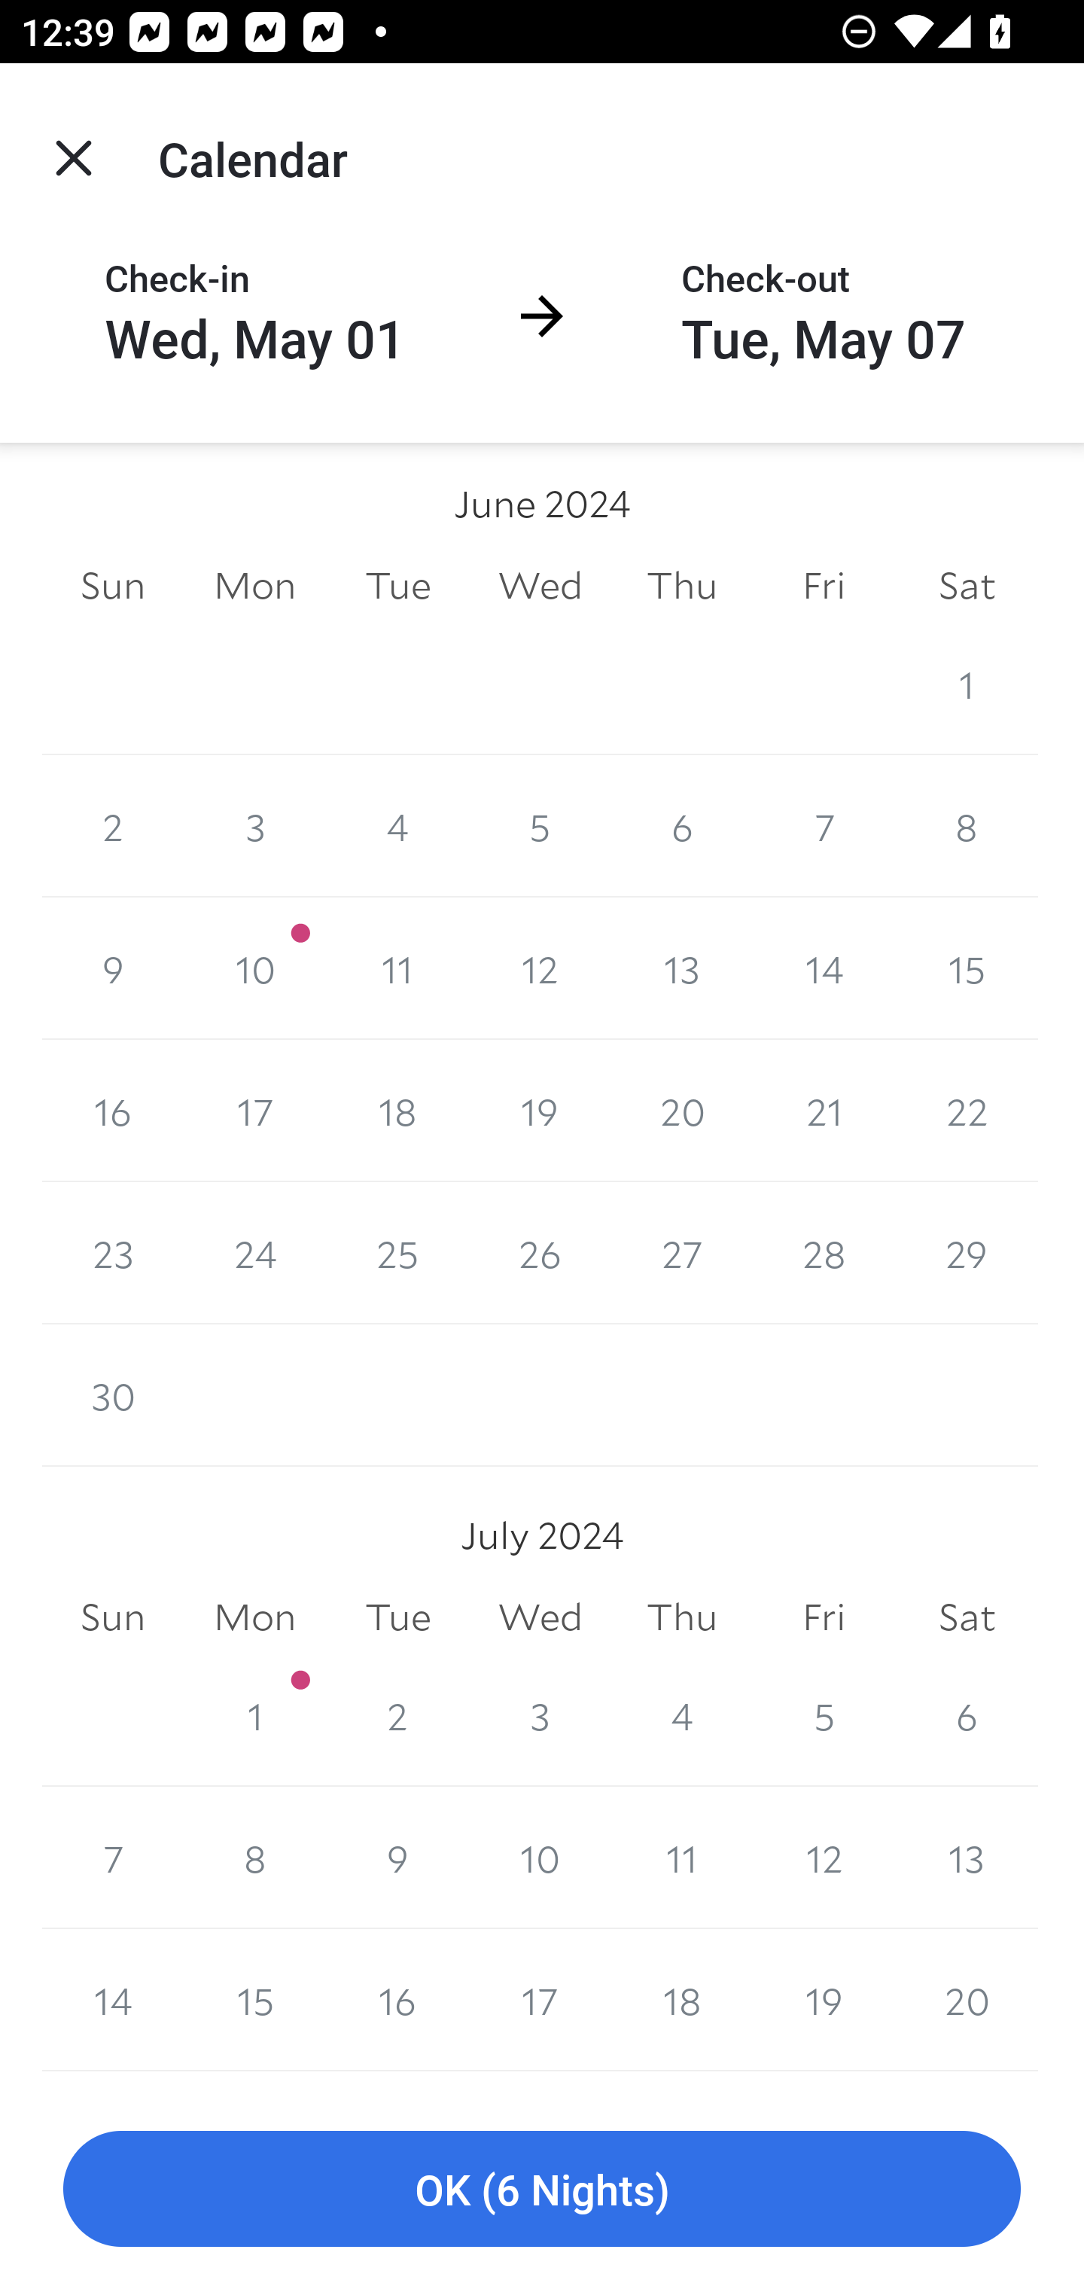 The height and width of the screenshot is (2289, 1084). What do you see at coordinates (254, 968) in the screenshot?
I see `10 10 June 2024` at bounding box center [254, 968].